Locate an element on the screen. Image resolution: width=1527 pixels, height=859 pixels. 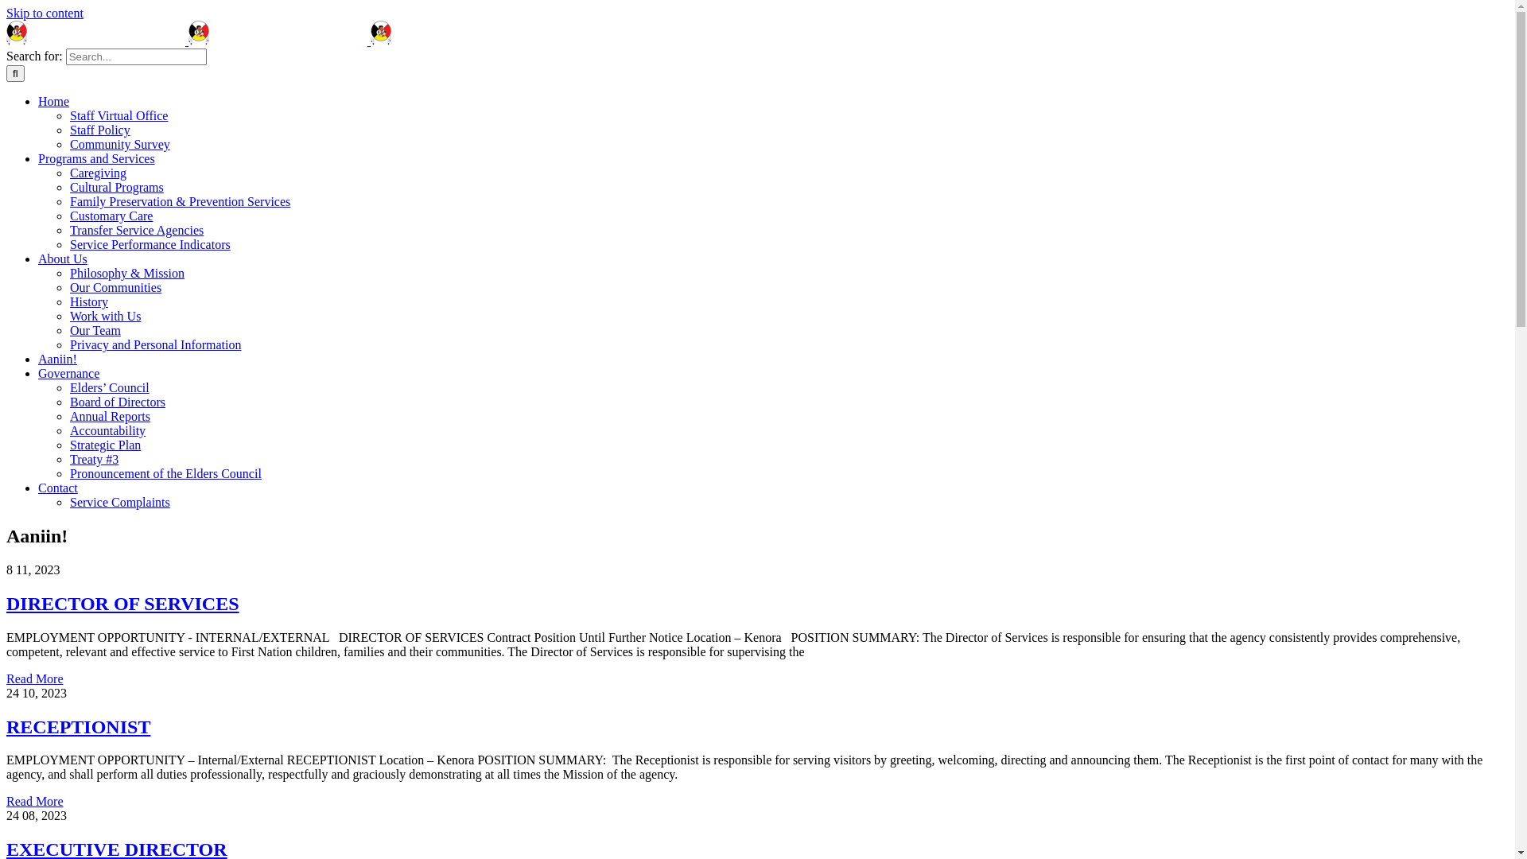
Caregiving is located at coordinates (99, 173).